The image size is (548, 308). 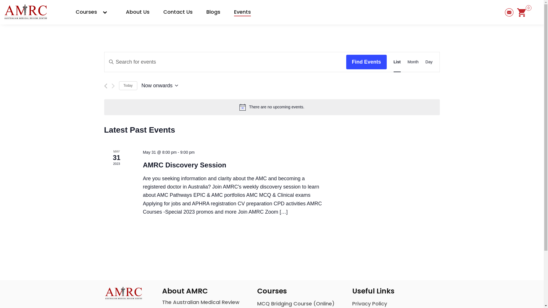 I want to click on Courses, so click(x=94, y=12).